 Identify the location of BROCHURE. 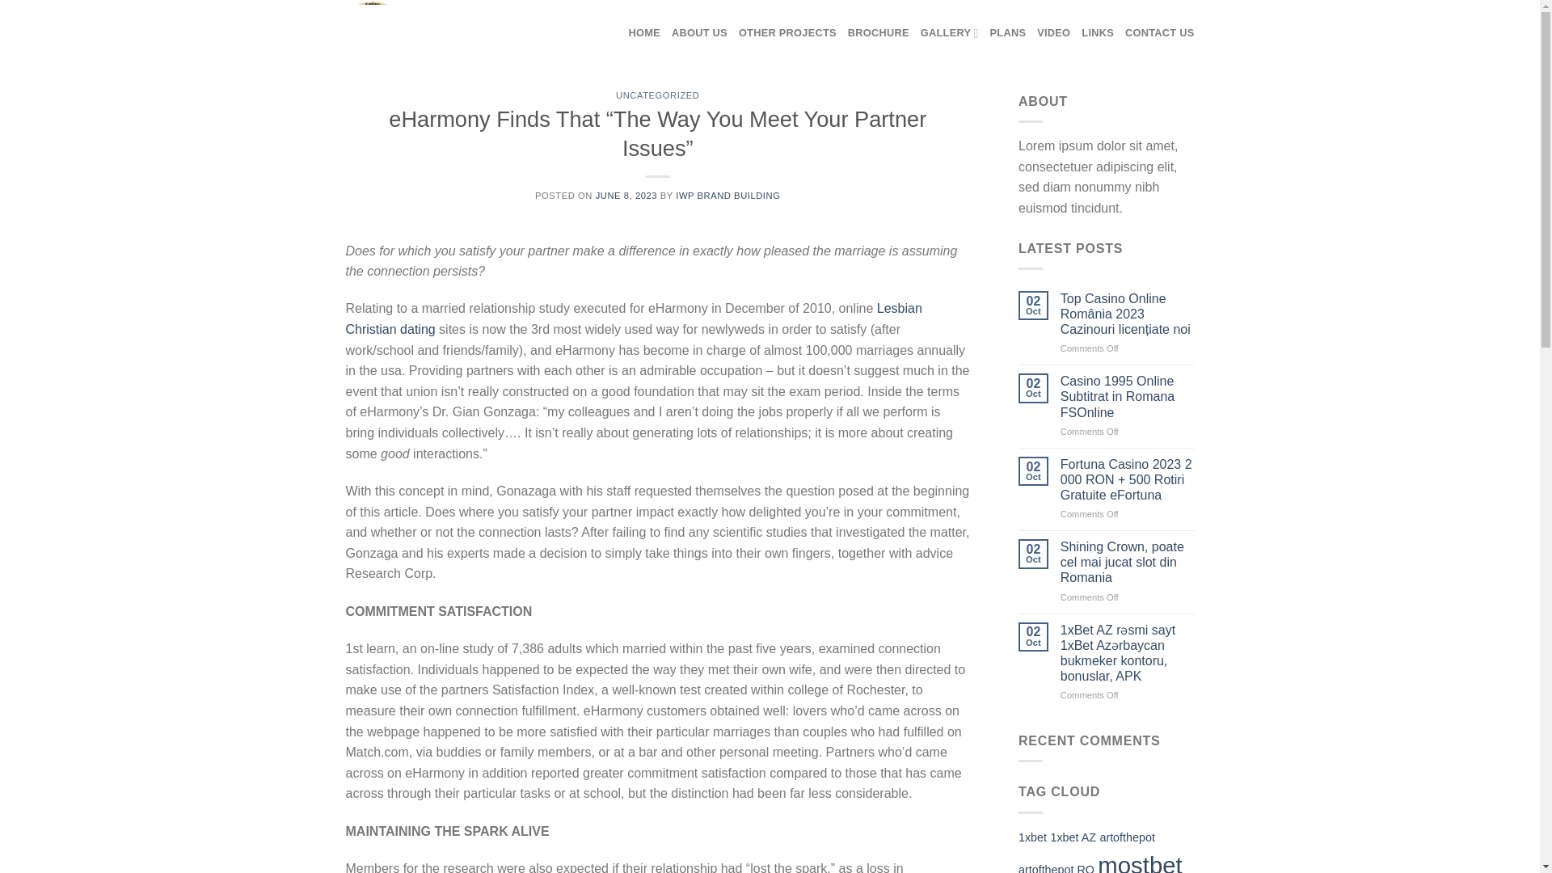
(878, 32).